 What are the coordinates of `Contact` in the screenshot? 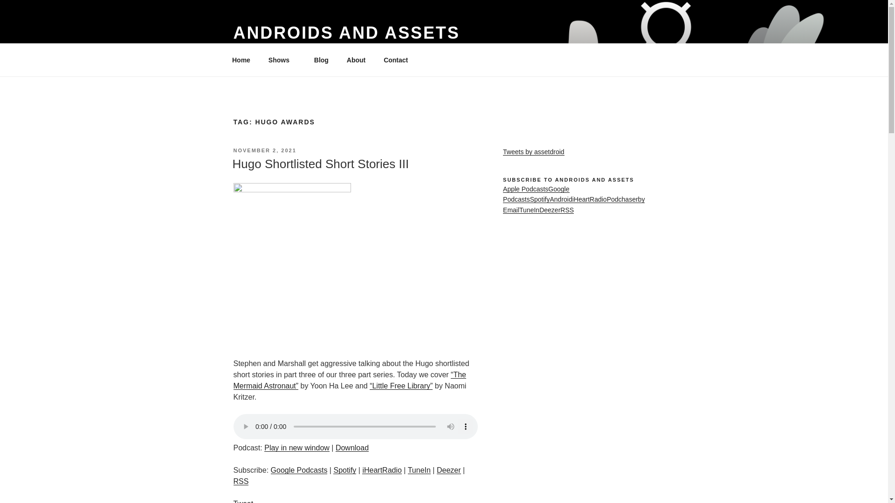 It's located at (396, 60).